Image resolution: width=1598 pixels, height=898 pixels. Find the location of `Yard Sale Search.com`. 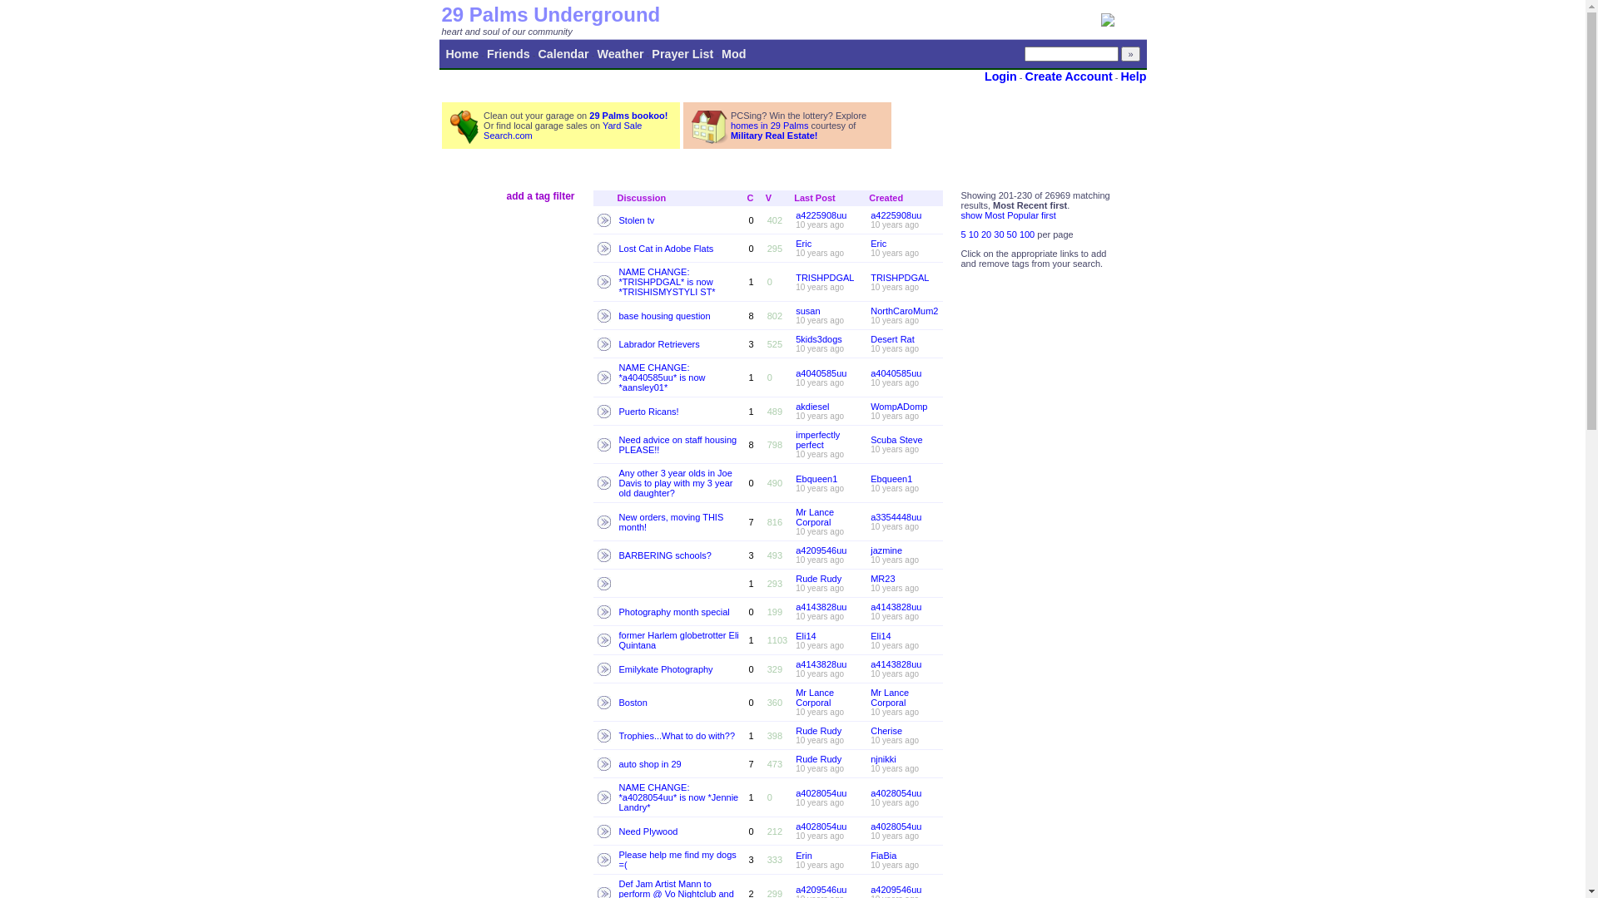

Yard Sale Search.com is located at coordinates (563, 131).